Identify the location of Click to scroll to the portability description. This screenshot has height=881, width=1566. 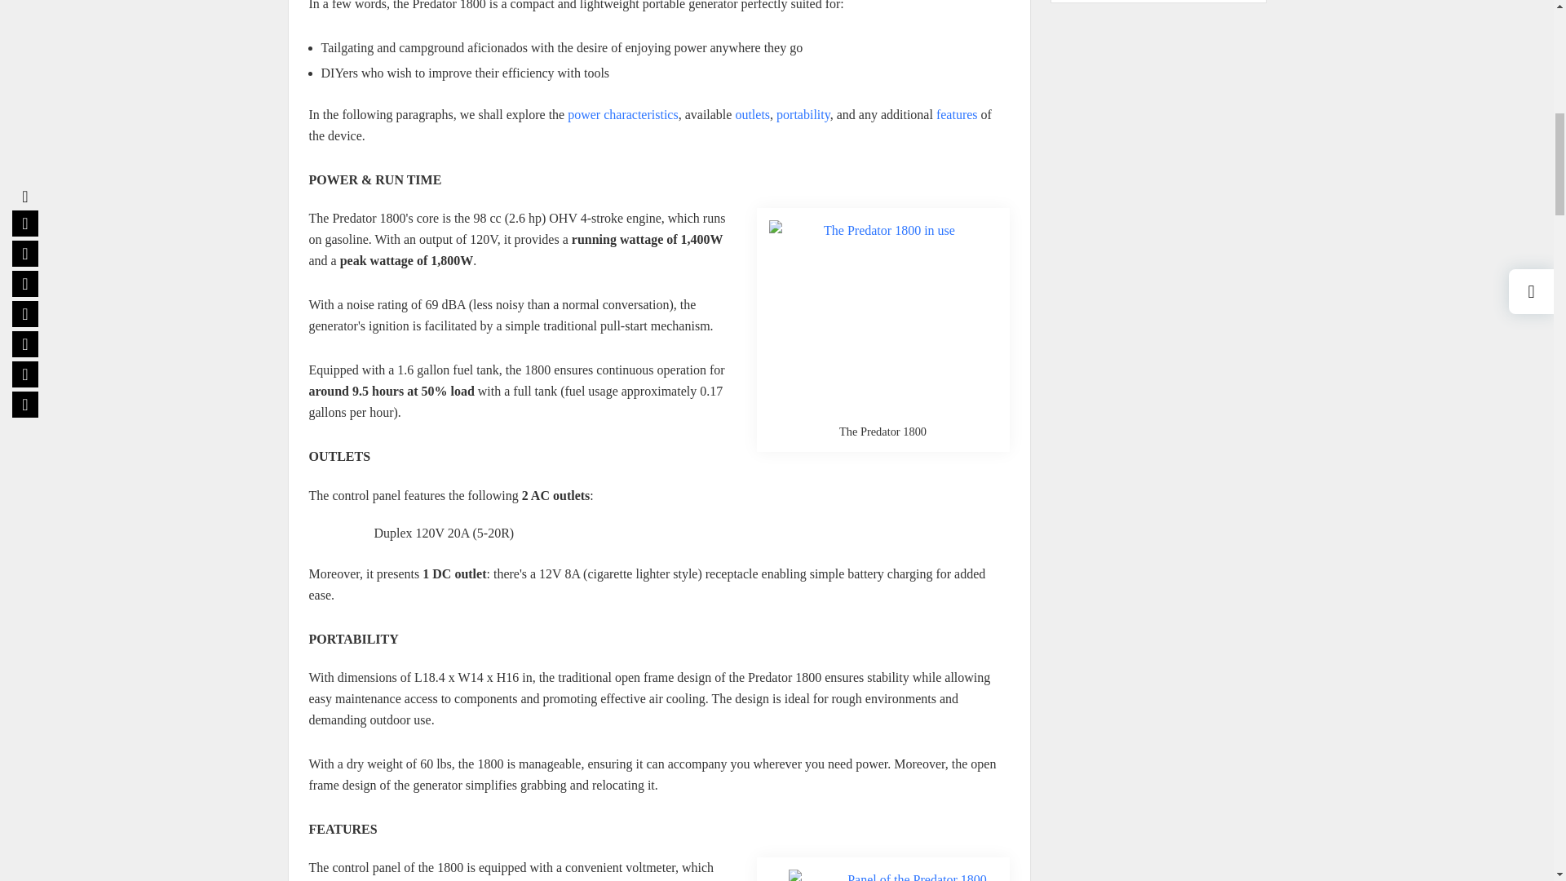
(803, 114).